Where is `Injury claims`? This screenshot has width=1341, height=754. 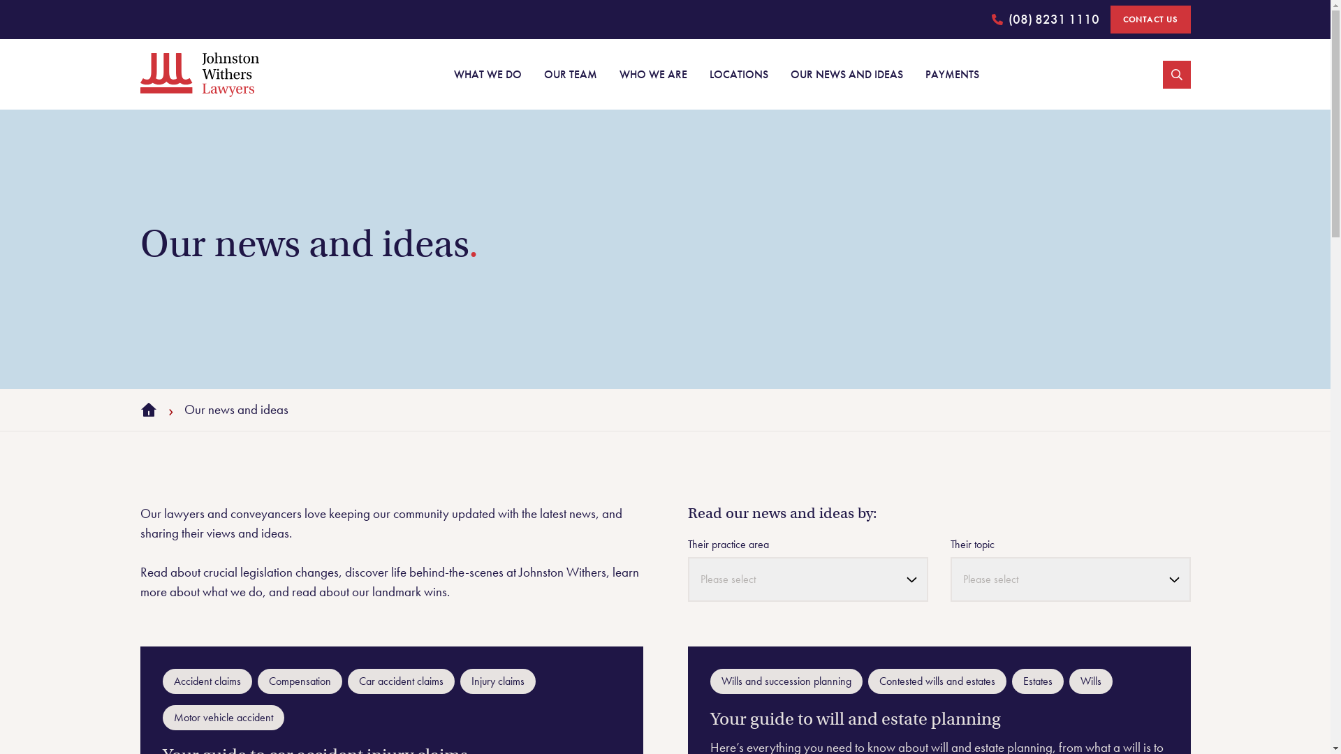 Injury claims is located at coordinates (497, 681).